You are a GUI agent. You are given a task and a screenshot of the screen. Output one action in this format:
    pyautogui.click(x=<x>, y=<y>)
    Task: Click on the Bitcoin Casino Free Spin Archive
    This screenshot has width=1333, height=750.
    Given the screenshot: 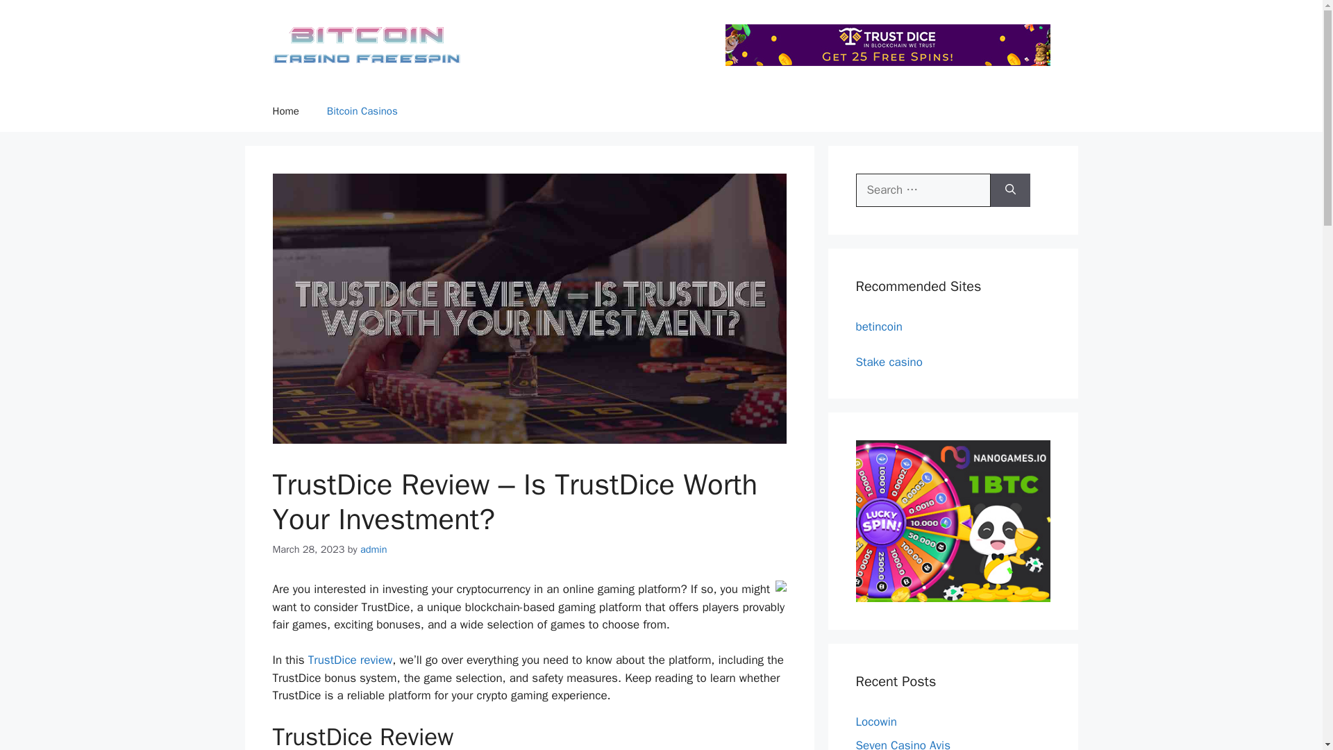 What is the action you would take?
    pyautogui.click(x=367, y=44)
    